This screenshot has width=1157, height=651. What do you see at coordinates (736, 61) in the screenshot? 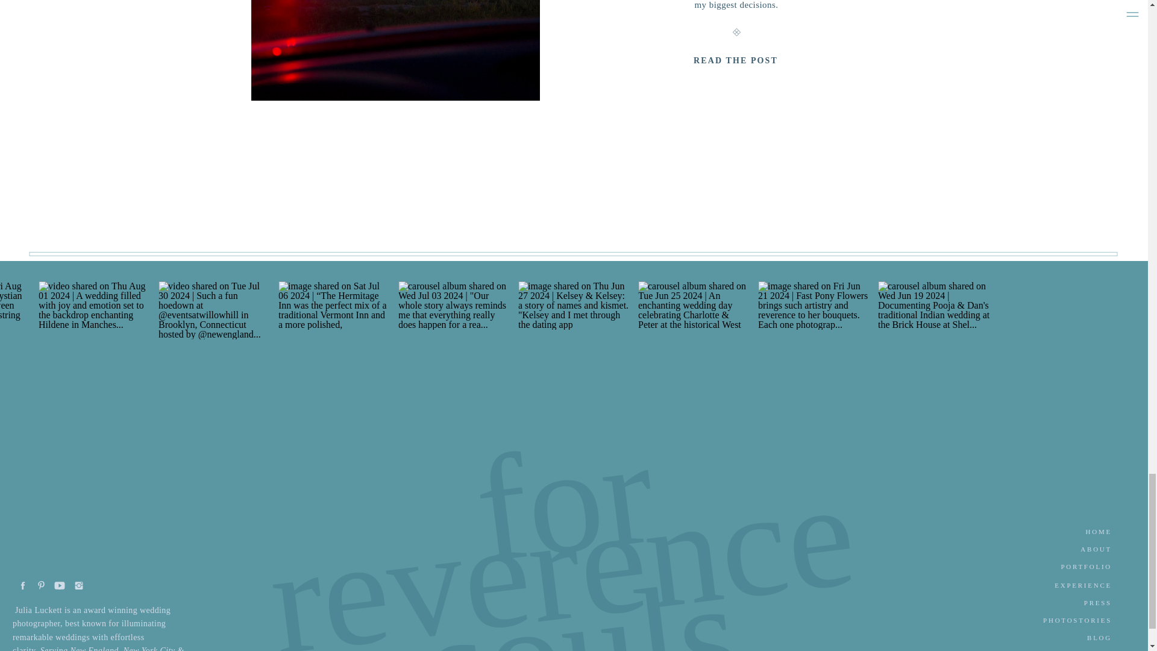
I see `READ THE POST` at bounding box center [736, 61].